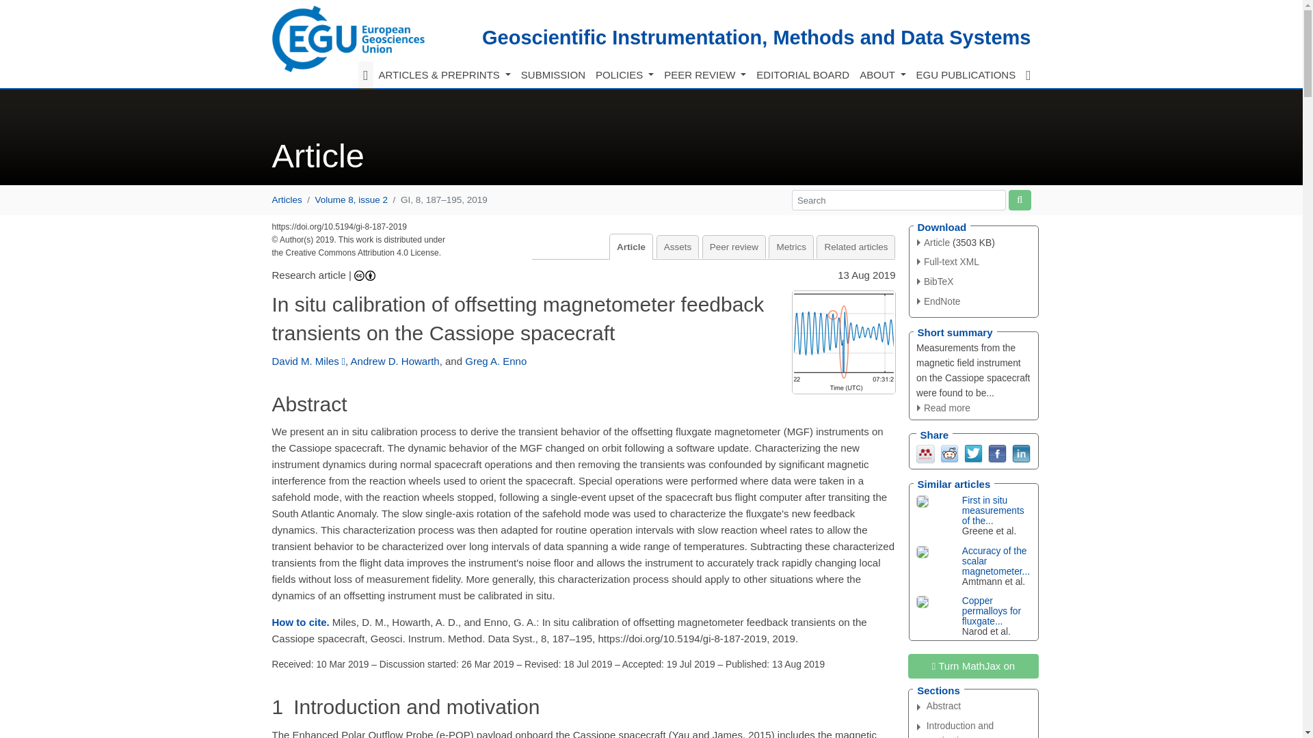 The image size is (1313, 738). What do you see at coordinates (977, 707) in the screenshot?
I see `Abstract` at bounding box center [977, 707].